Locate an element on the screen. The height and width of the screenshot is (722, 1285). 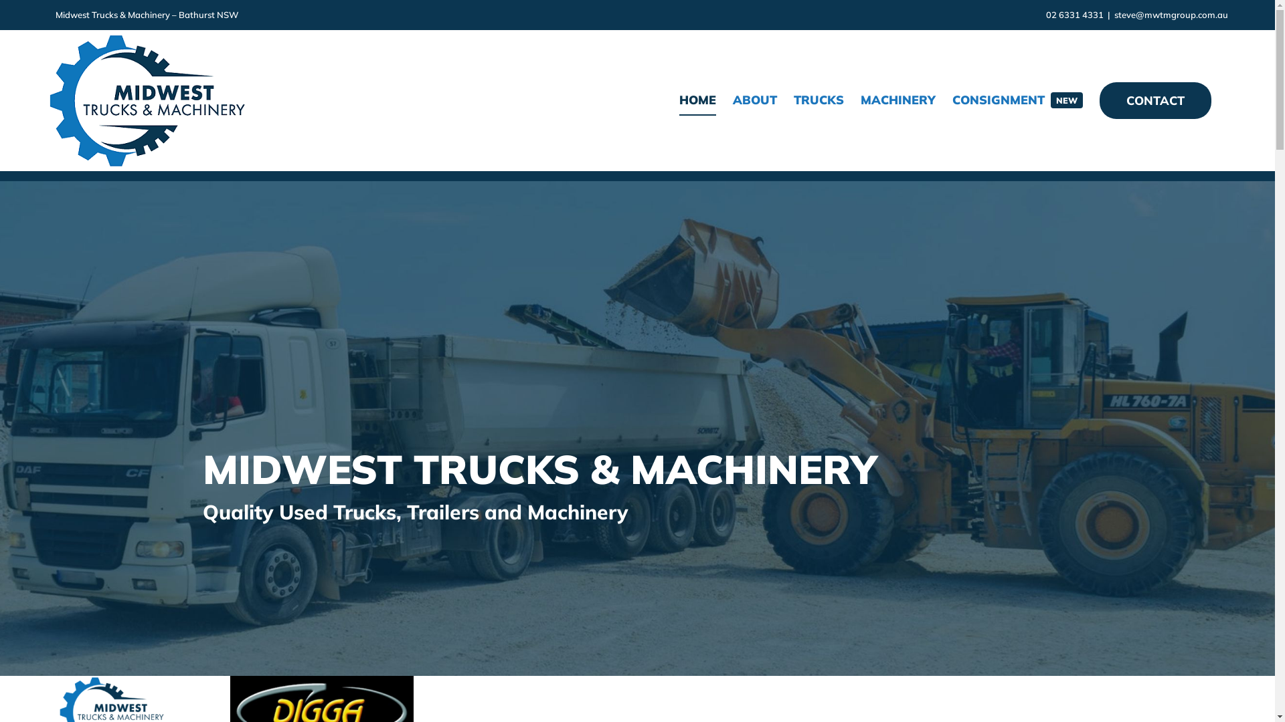
CONSIGNMENT
NEW is located at coordinates (1017, 100).